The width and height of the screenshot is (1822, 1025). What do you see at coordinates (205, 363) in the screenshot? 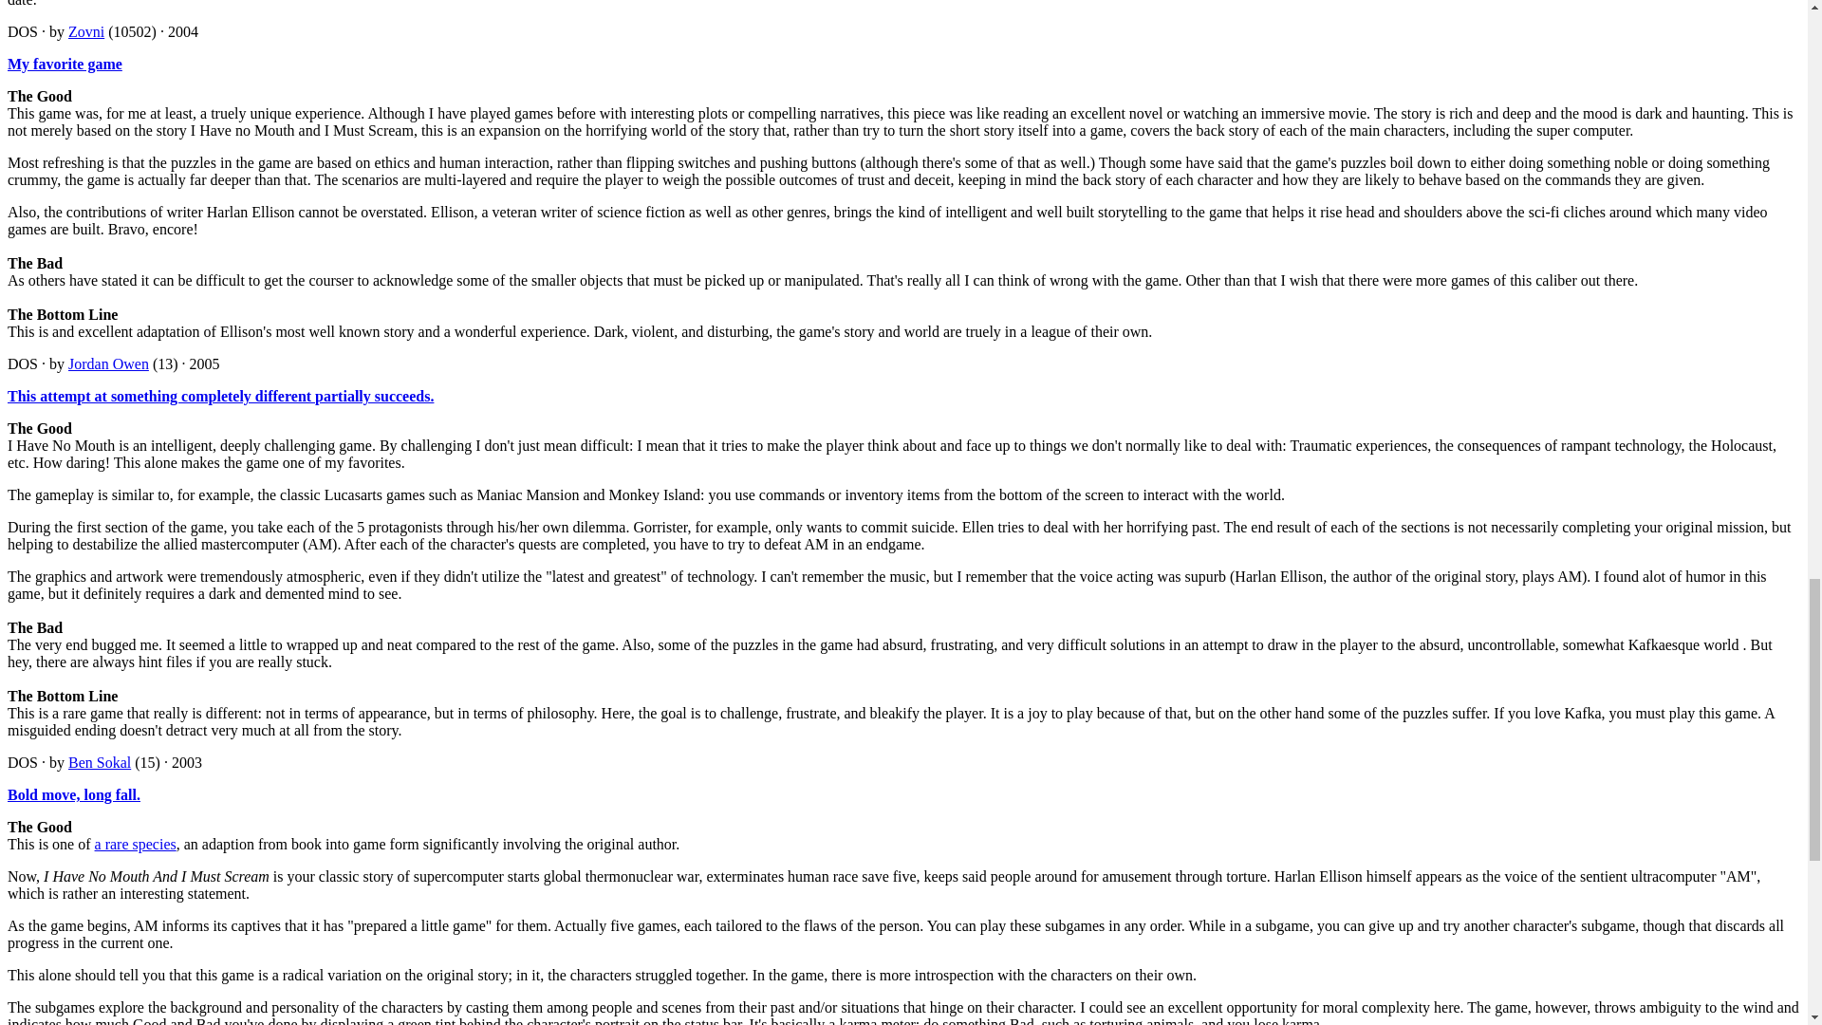
I see `May 30, 2005` at bounding box center [205, 363].